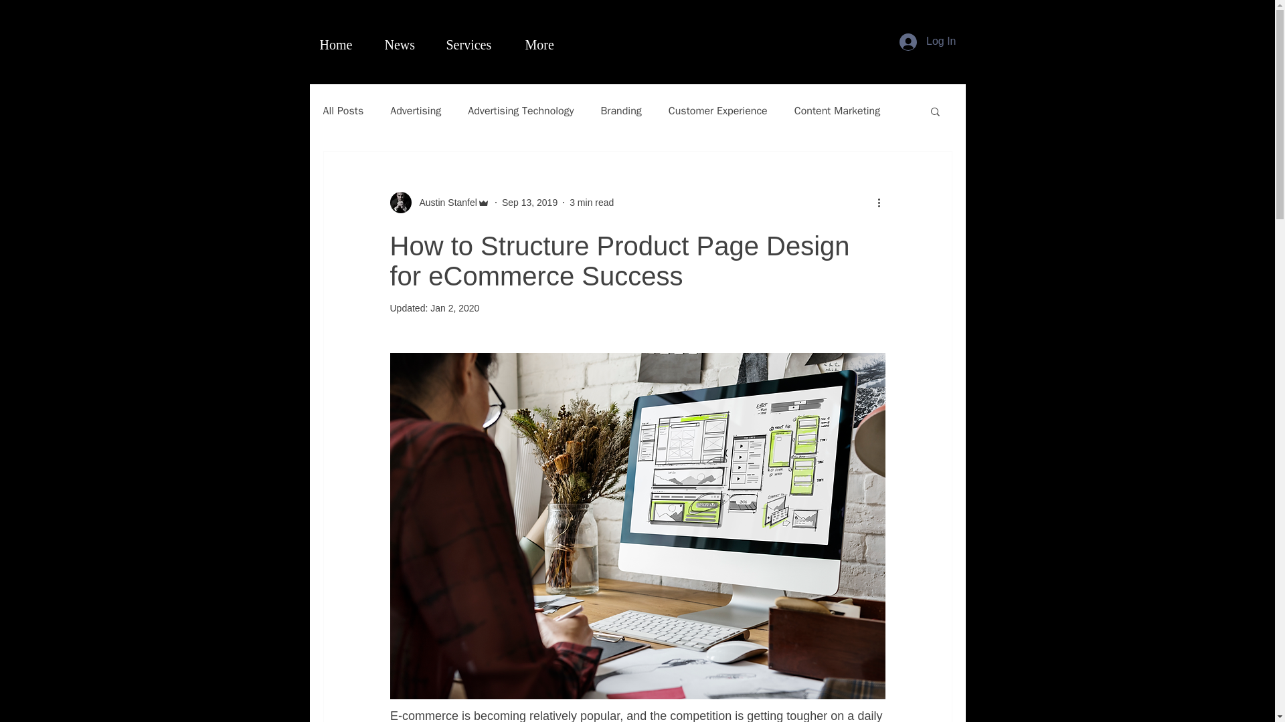 The height and width of the screenshot is (722, 1285). Describe the element at coordinates (444, 202) in the screenshot. I see `Austin Stanfel` at that location.